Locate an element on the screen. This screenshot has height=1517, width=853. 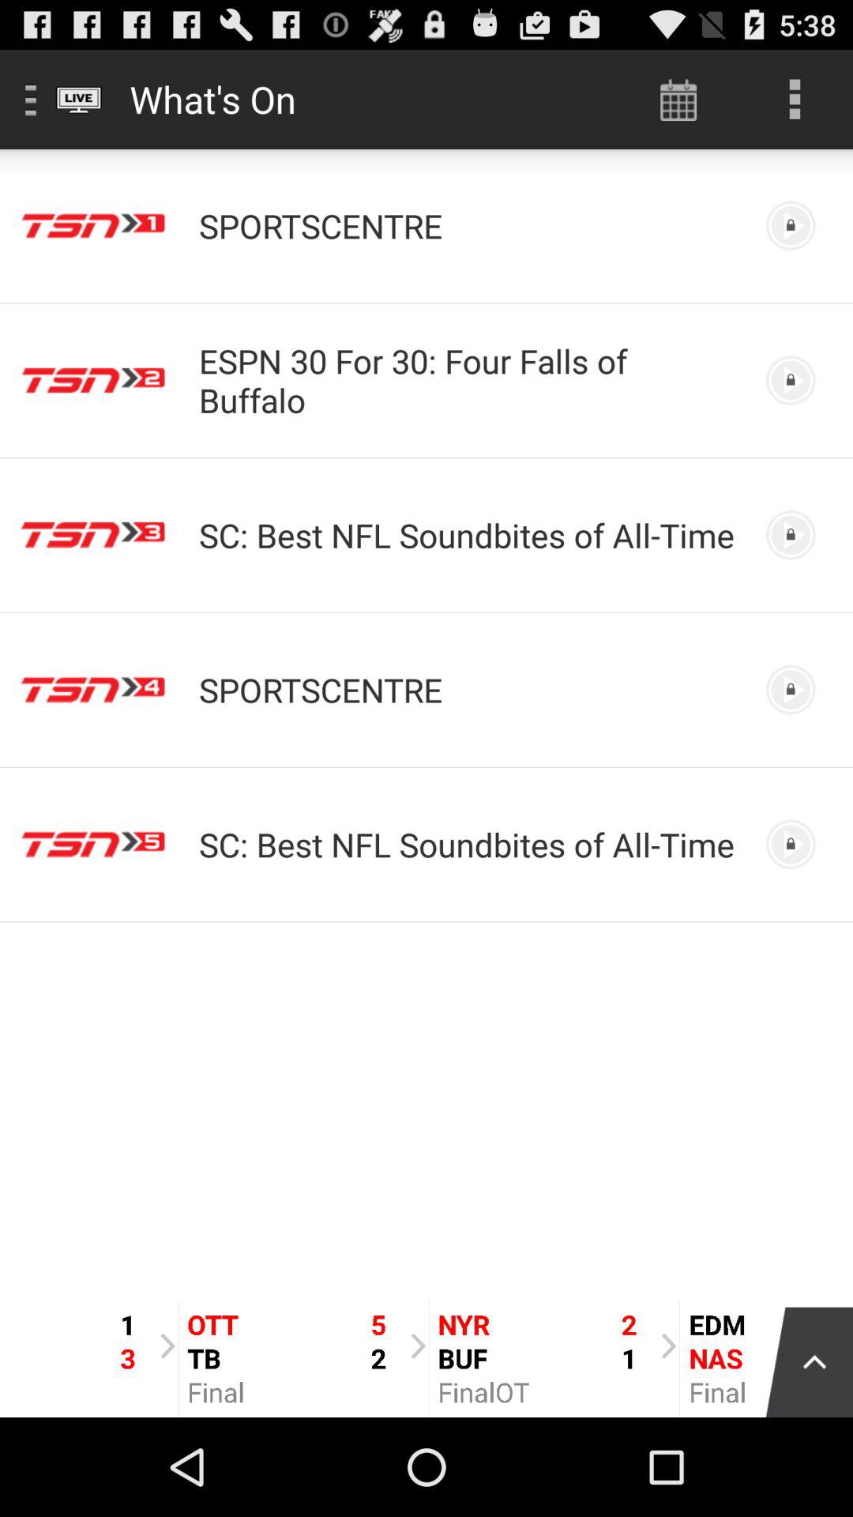
turn off espn 30 for icon is located at coordinates (469, 380).